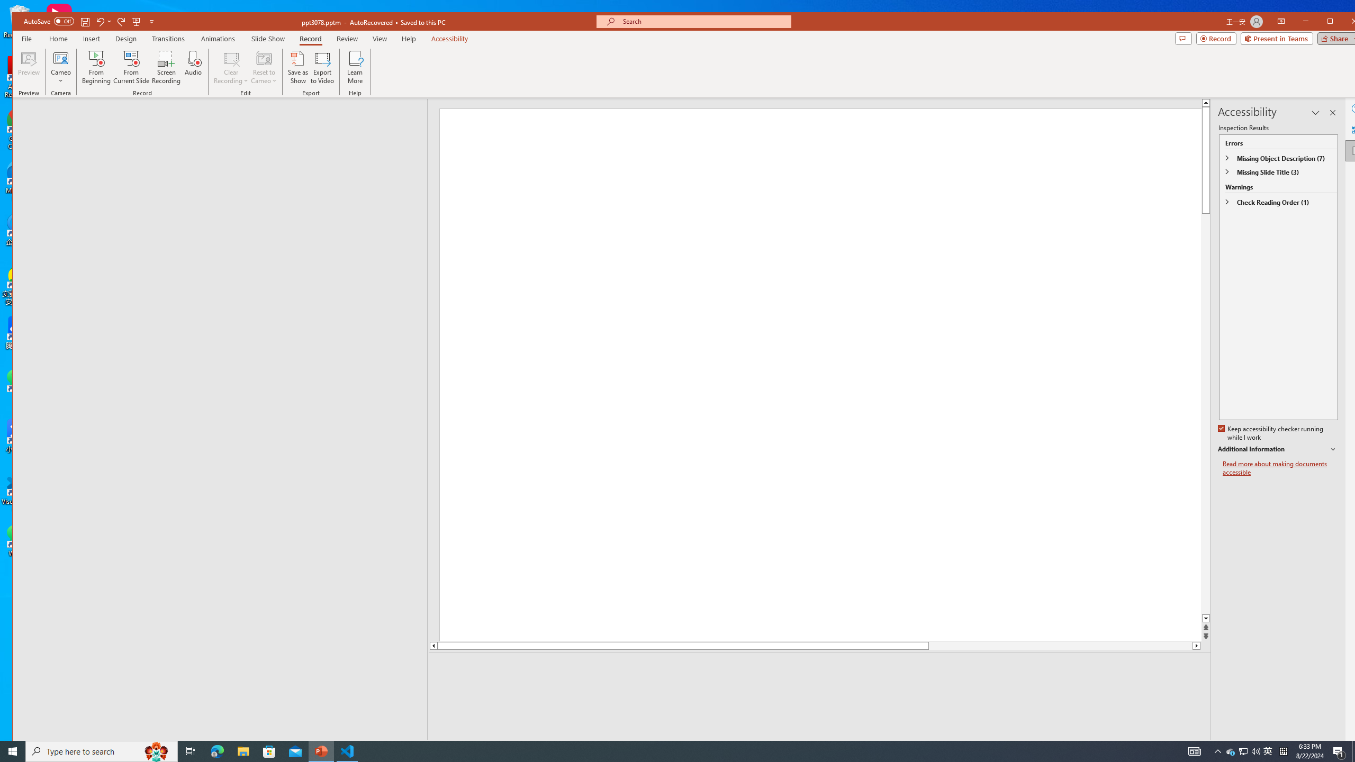 The height and width of the screenshot is (762, 1355). Describe the element at coordinates (166, 67) in the screenshot. I see `Screen Recording` at that location.